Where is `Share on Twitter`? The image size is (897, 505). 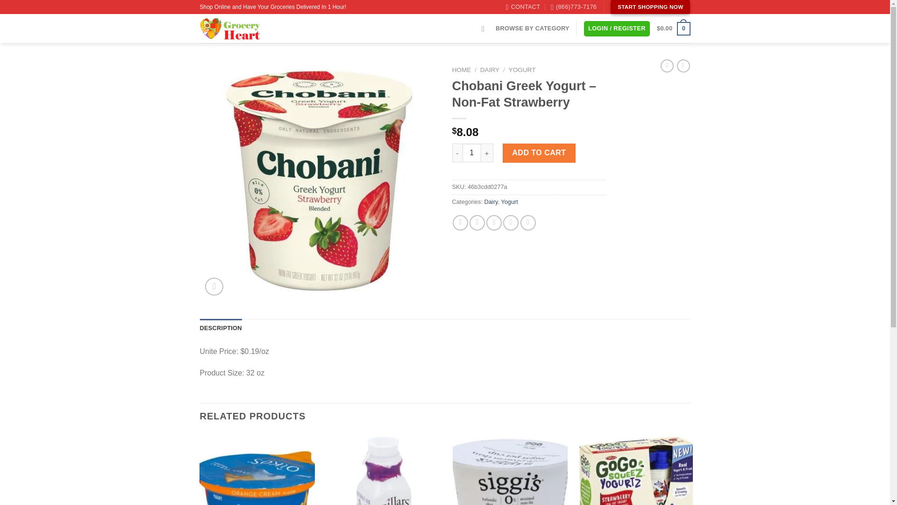
Share on Twitter is located at coordinates (477, 223).